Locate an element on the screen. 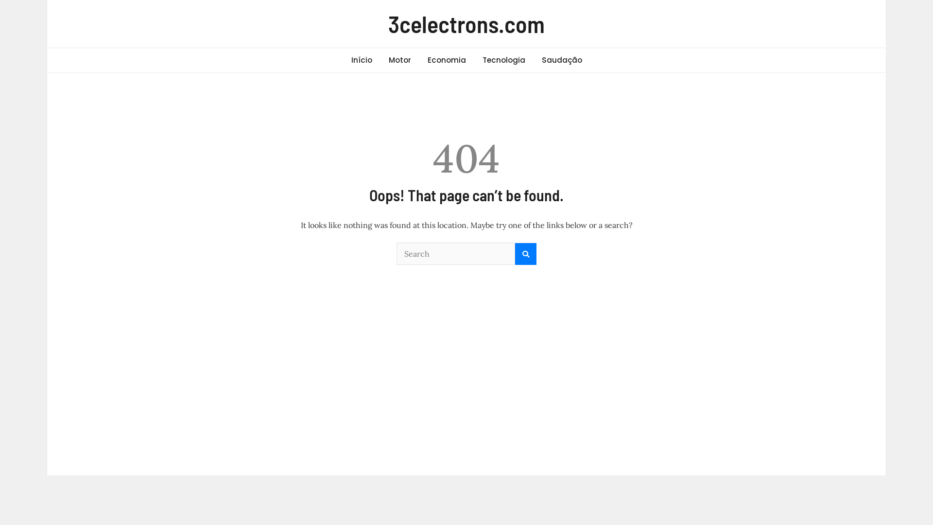  3celectrons.com is located at coordinates (466, 23).